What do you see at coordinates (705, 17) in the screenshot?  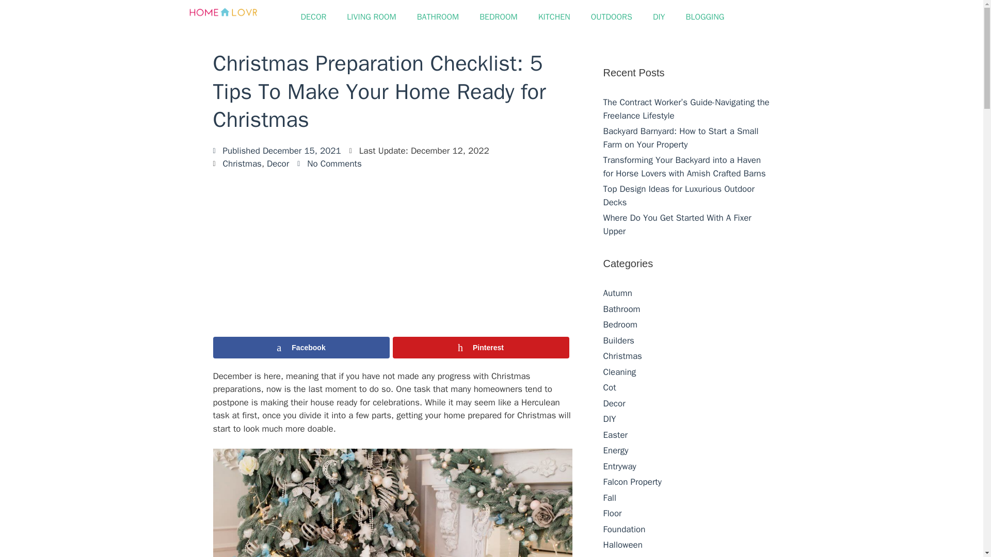 I see `BLOGGING` at bounding box center [705, 17].